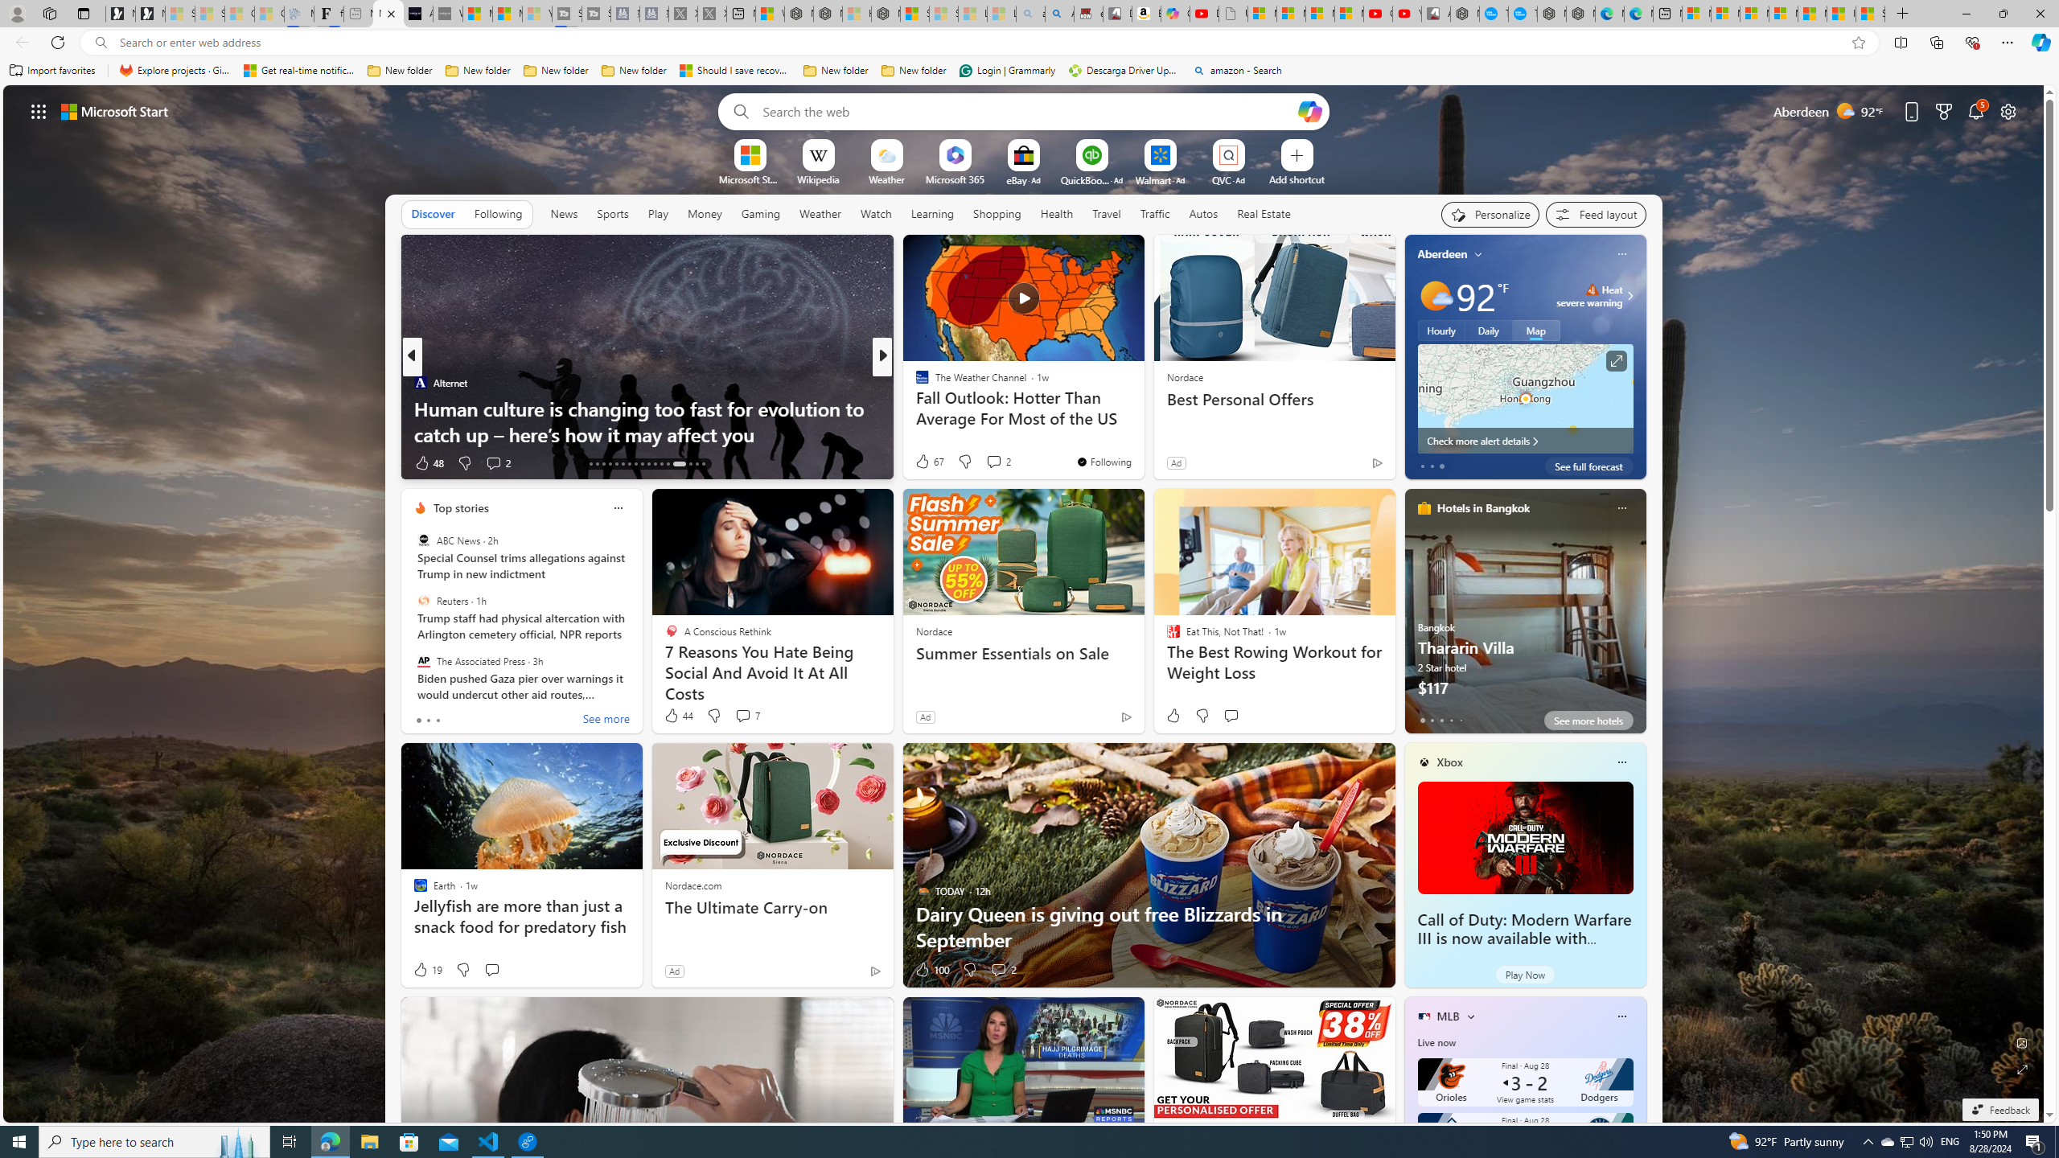  Describe the element at coordinates (10, 462) in the screenshot. I see `View comments 124 Comment` at that location.